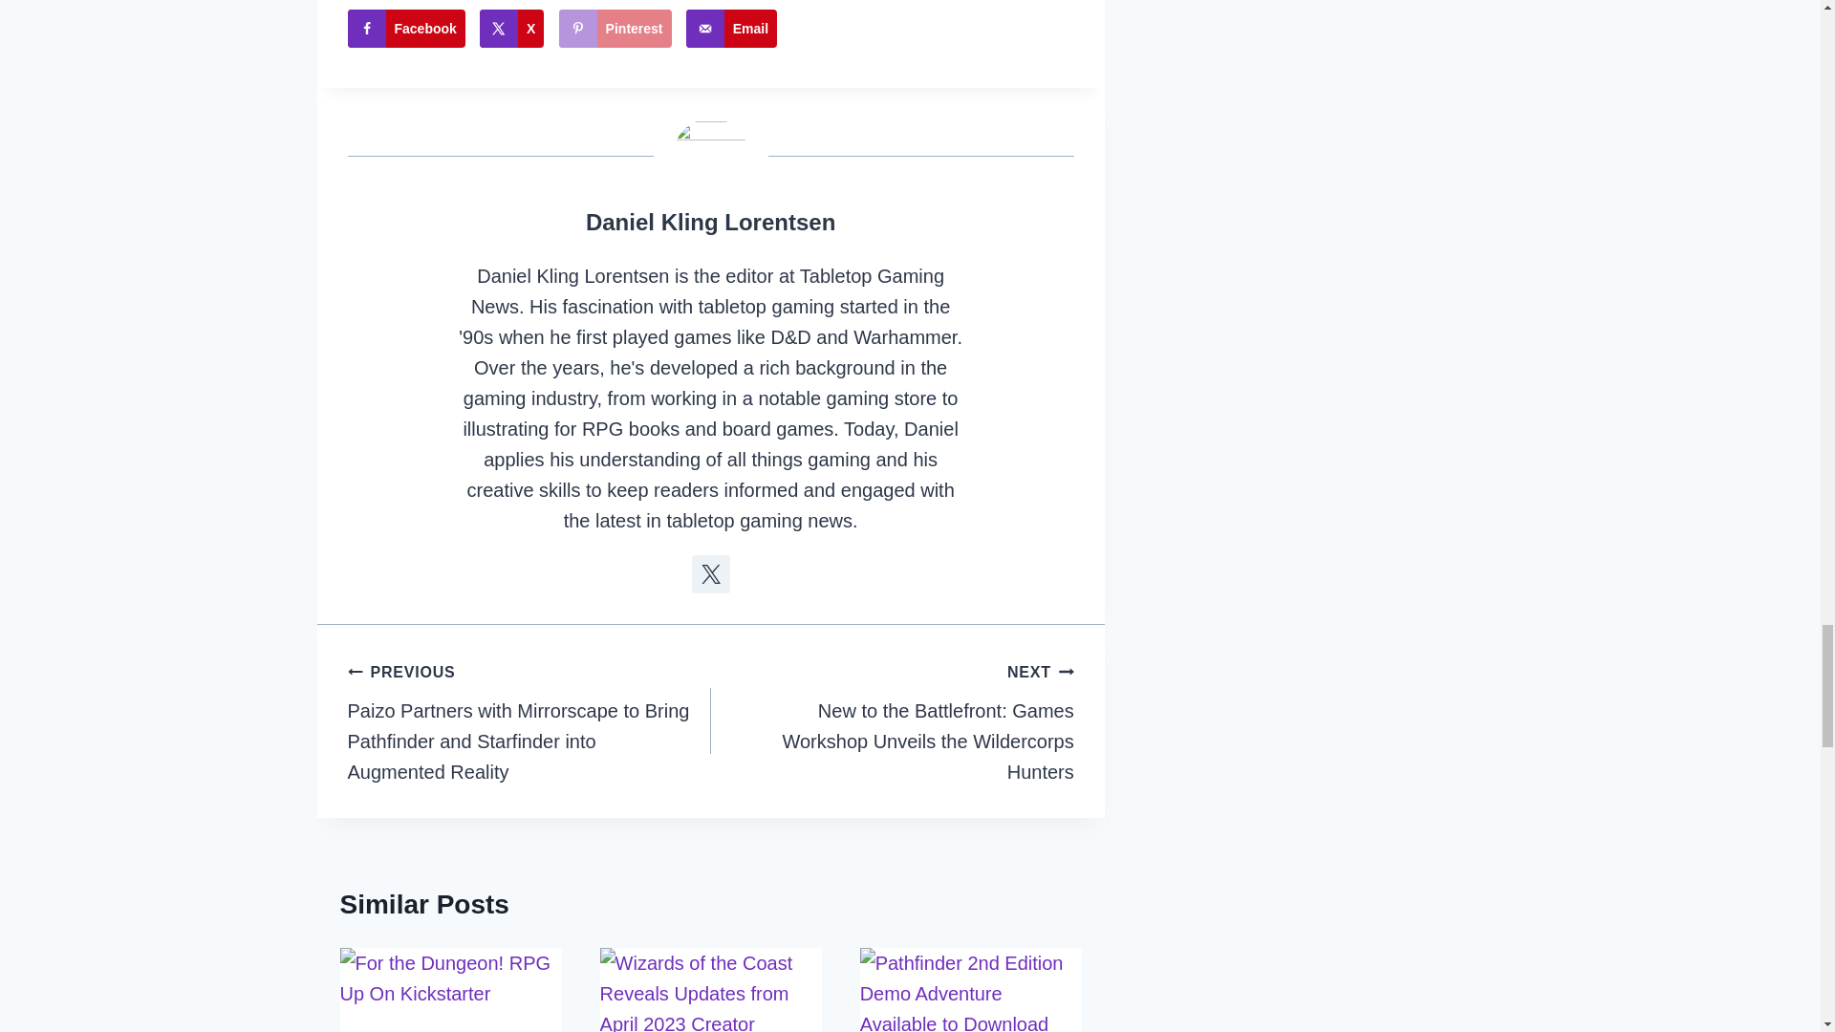 The width and height of the screenshot is (1835, 1032). What do you see at coordinates (510, 28) in the screenshot?
I see `X` at bounding box center [510, 28].